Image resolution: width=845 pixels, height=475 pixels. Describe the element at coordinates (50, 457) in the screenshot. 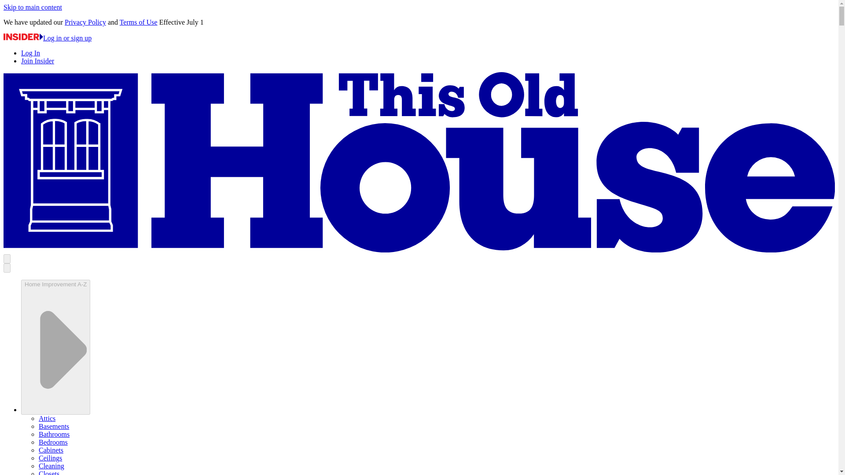

I see `Ceilings` at that location.